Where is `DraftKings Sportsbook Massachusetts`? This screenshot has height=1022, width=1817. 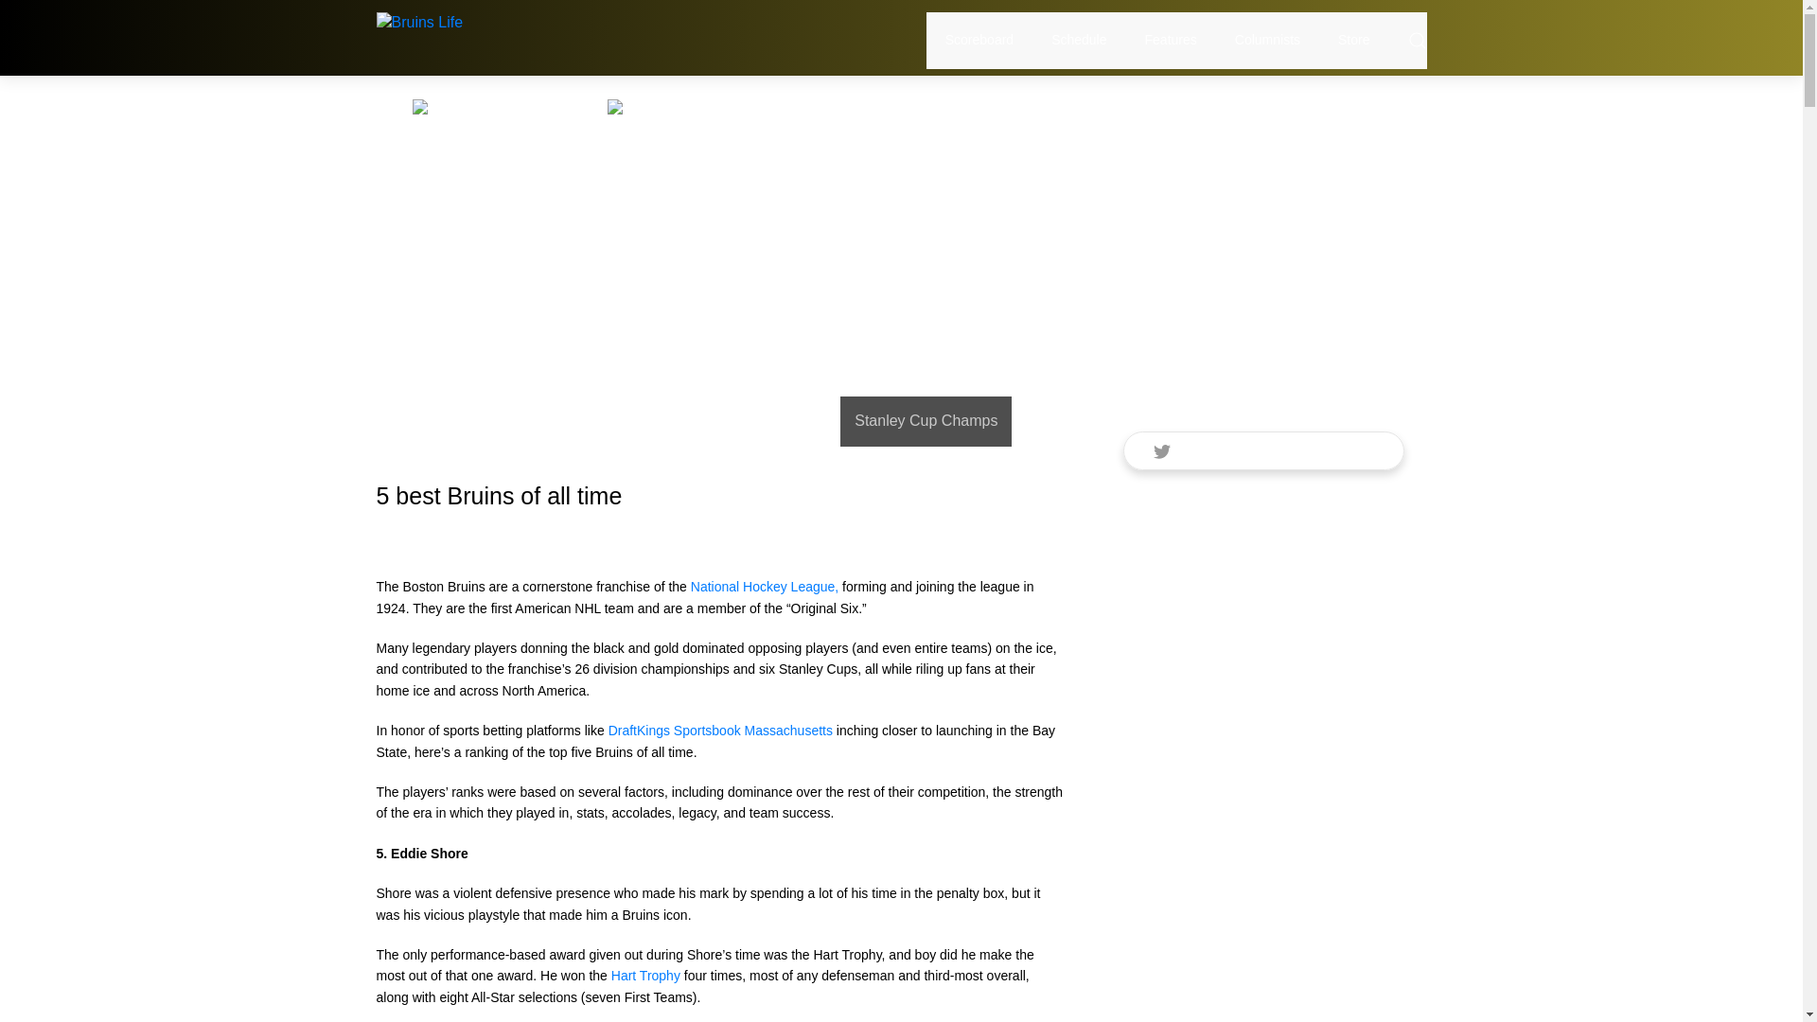
DraftKings Sportsbook Massachusetts is located at coordinates (720, 730).